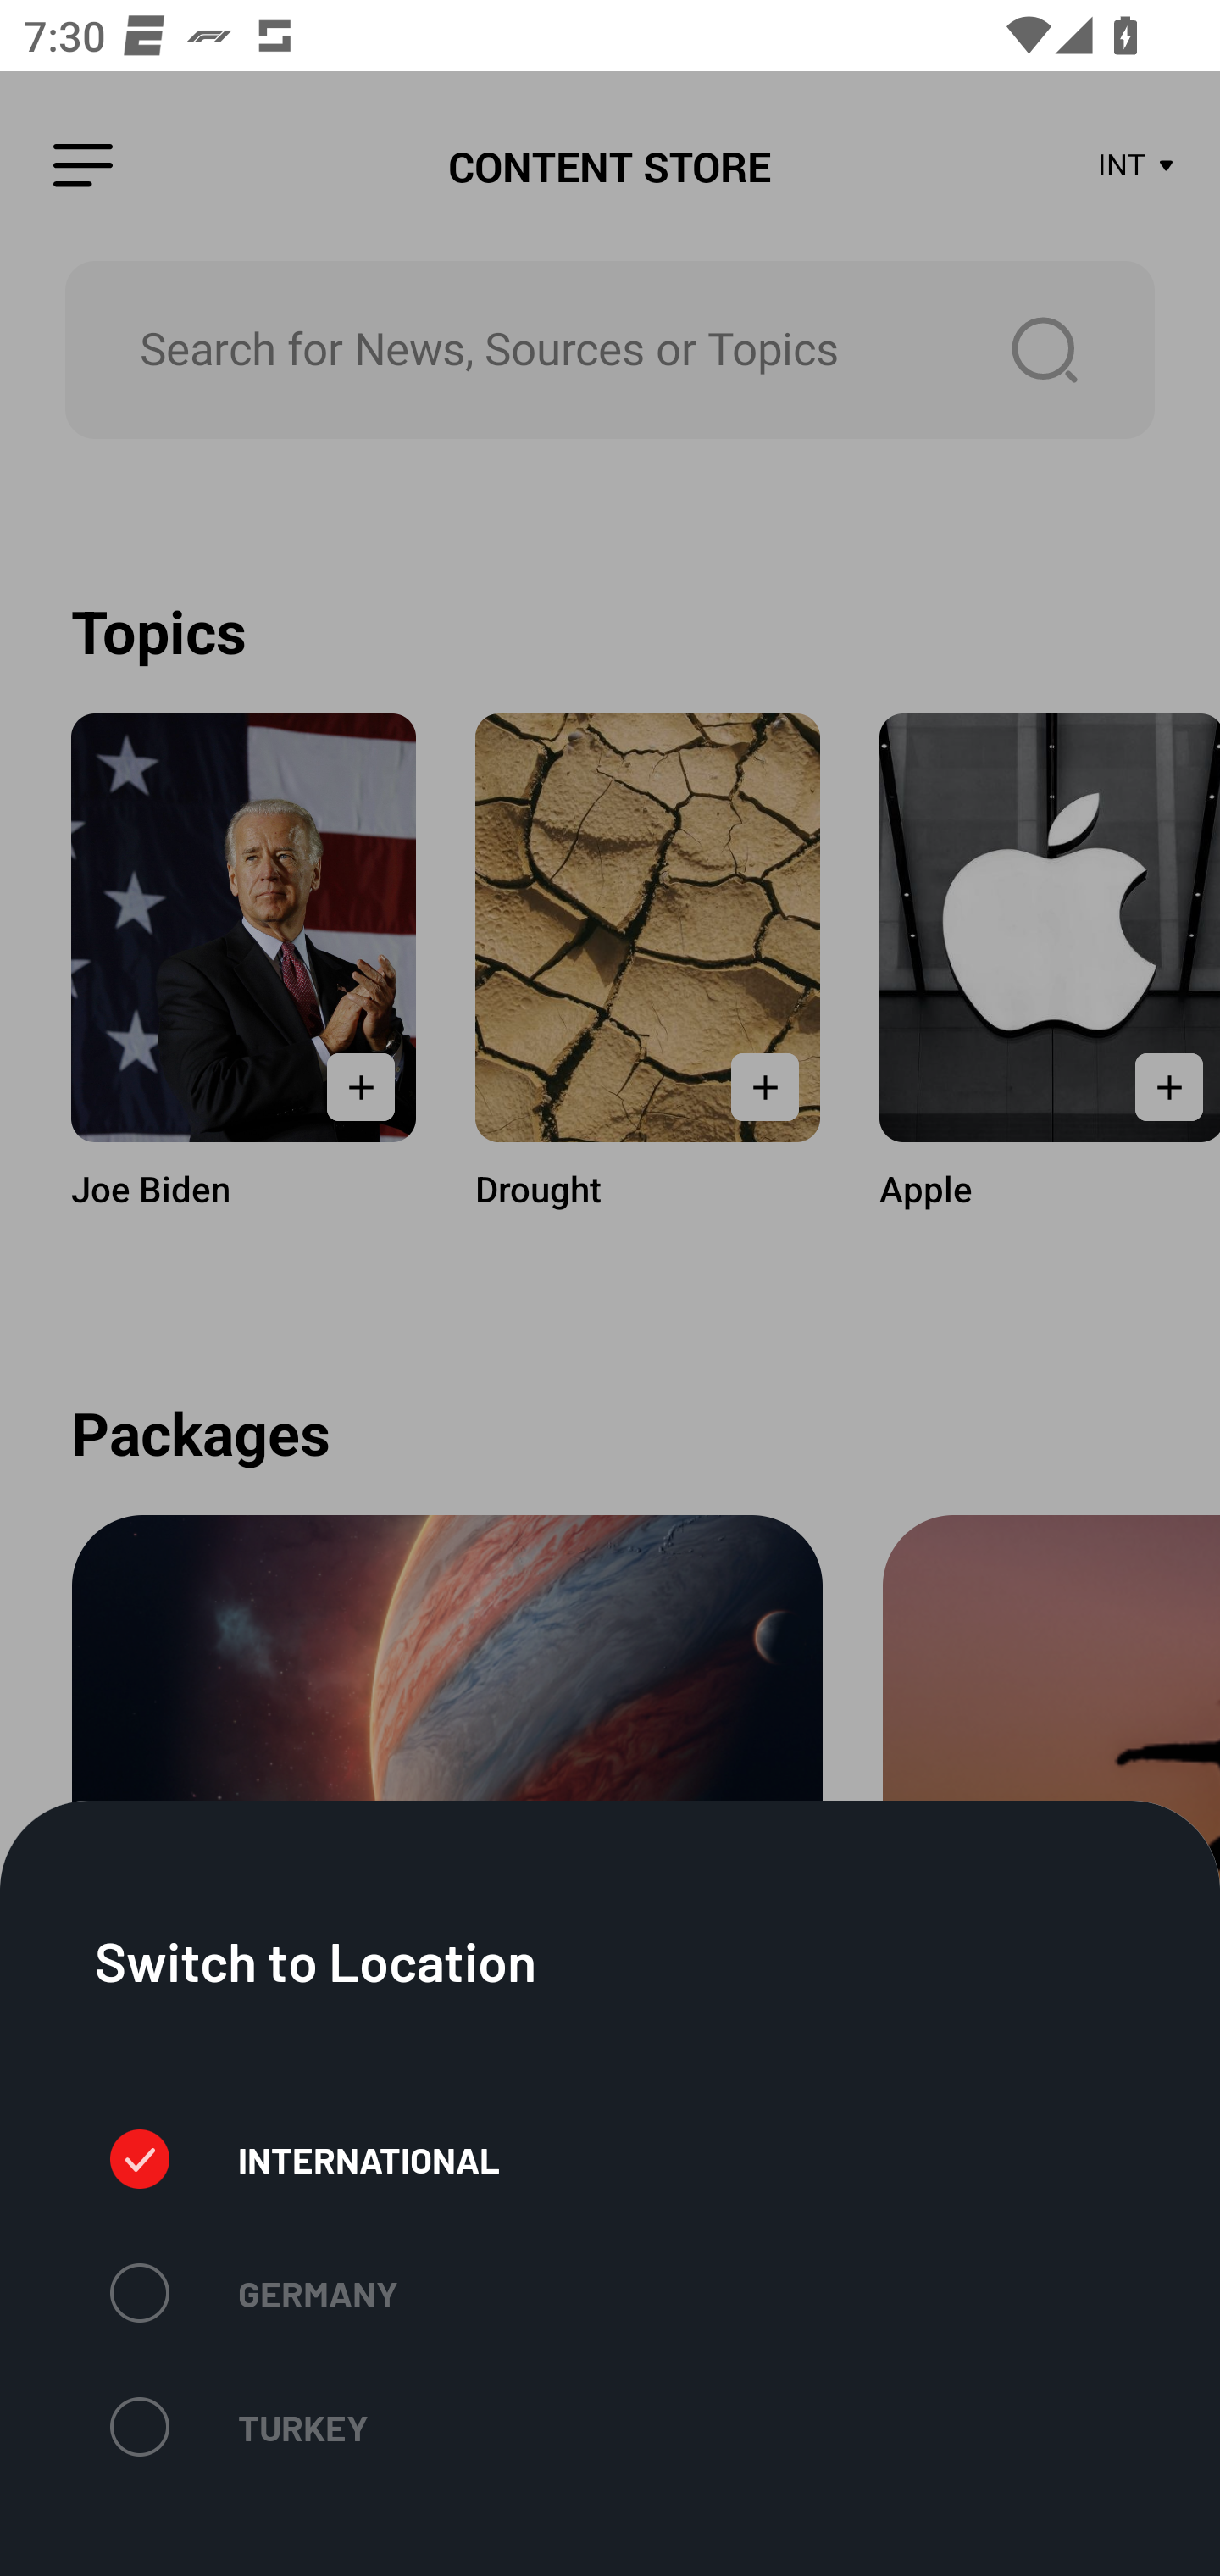 The width and height of the screenshot is (1220, 2576). Describe the element at coordinates (305, 2159) in the screenshot. I see `Selected News Style INTERNATIONAL` at that location.